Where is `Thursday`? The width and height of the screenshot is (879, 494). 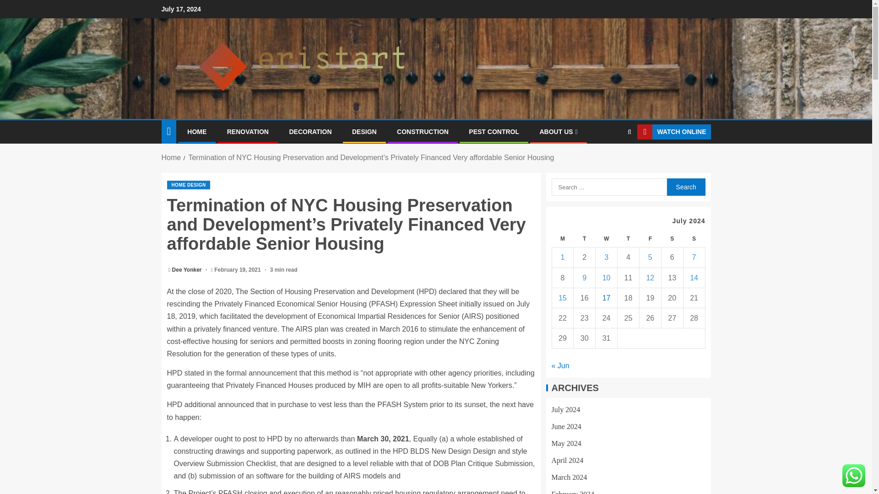
Thursday is located at coordinates (629, 239).